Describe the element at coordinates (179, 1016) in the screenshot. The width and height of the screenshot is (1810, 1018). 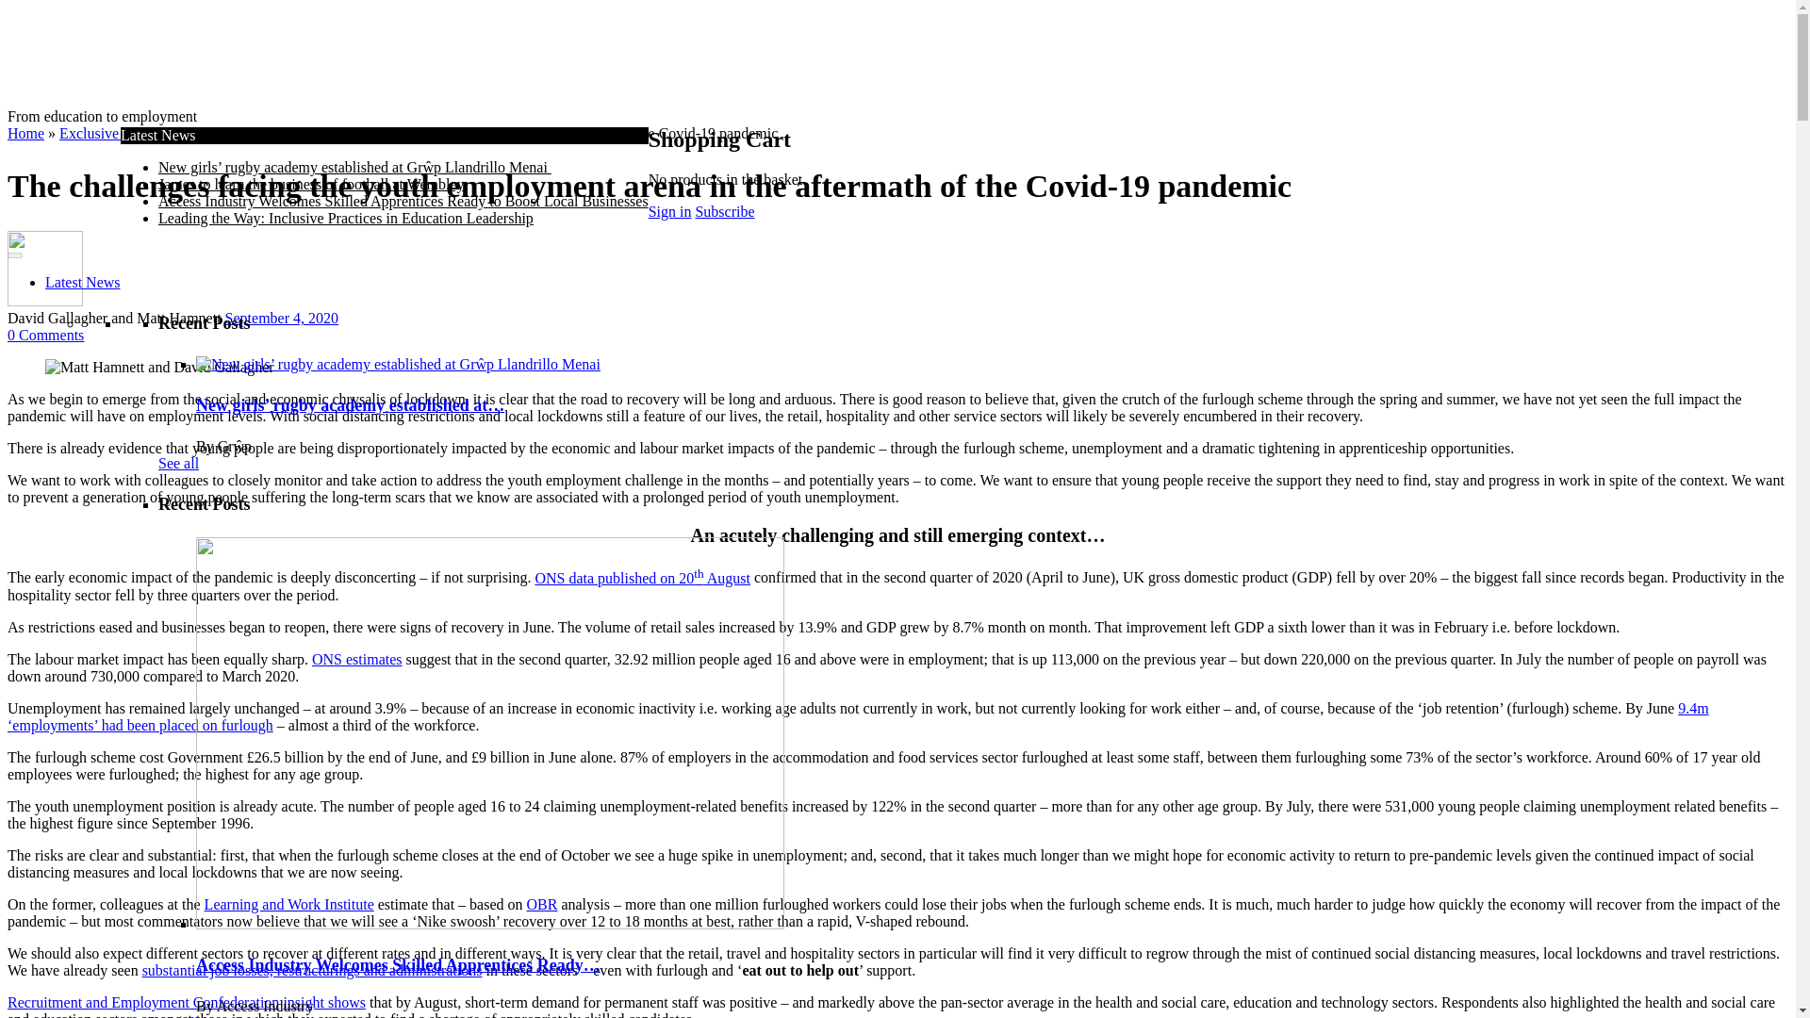
I see `See all` at that location.